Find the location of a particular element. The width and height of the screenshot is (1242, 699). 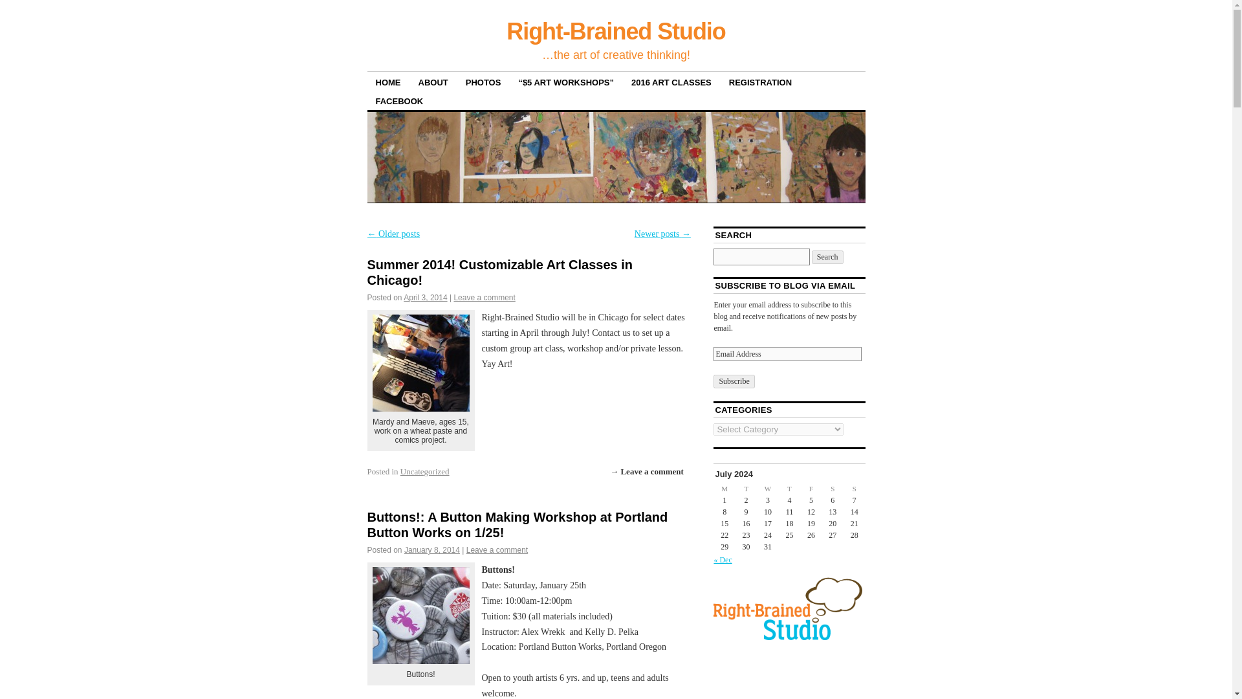

Email Address is located at coordinates (787, 353).